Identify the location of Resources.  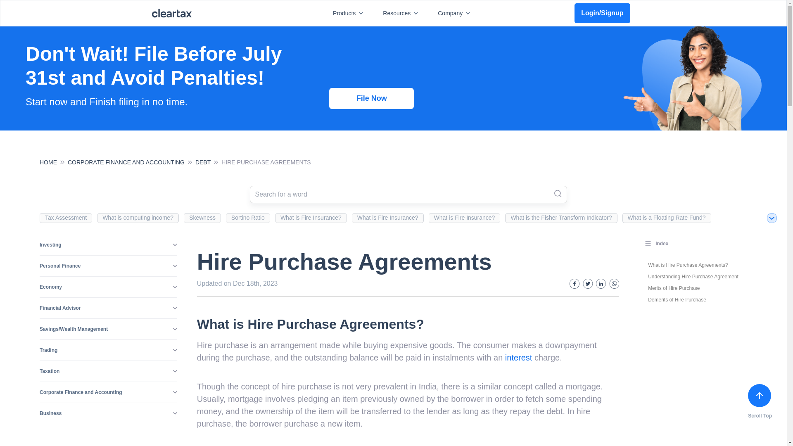
(402, 13).